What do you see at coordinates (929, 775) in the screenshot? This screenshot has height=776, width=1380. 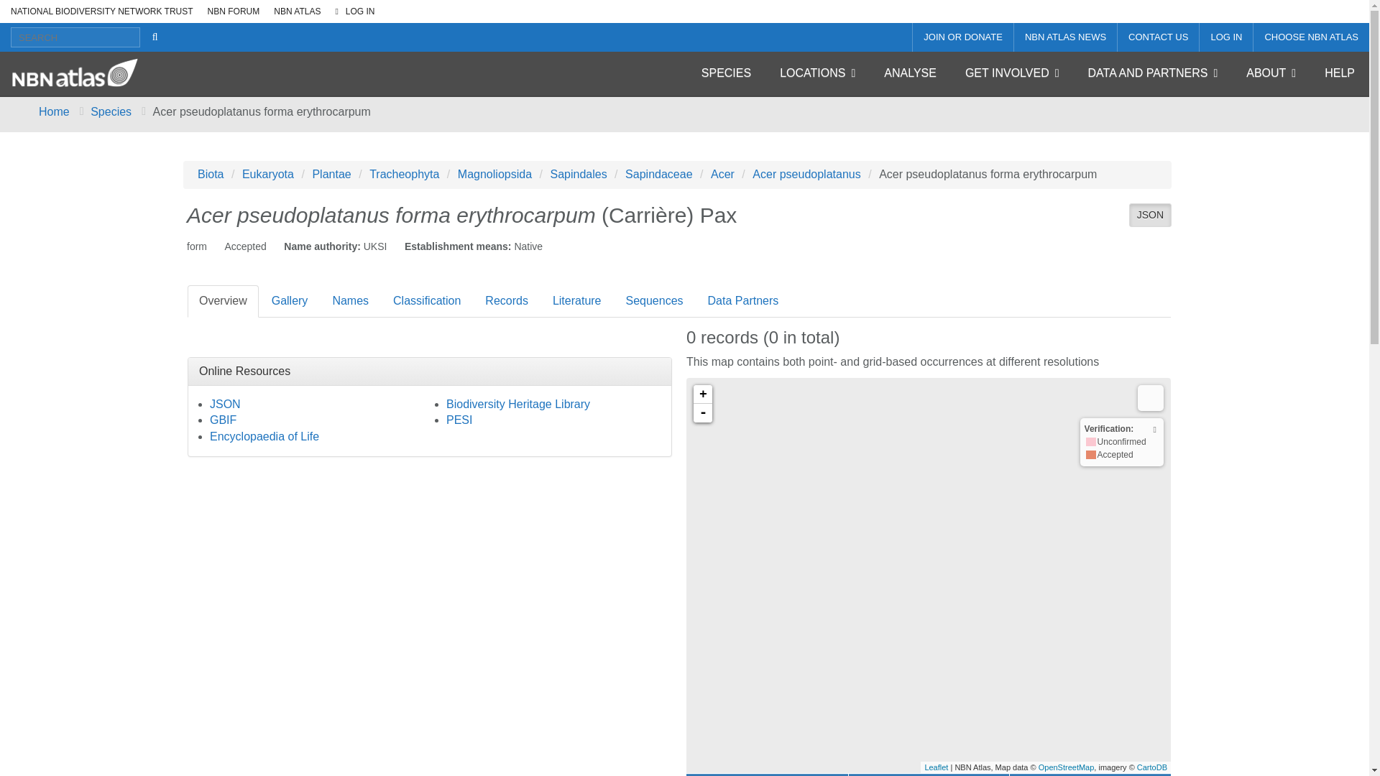 I see `View a simple map of the records for this taxon` at bounding box center [929, 775].